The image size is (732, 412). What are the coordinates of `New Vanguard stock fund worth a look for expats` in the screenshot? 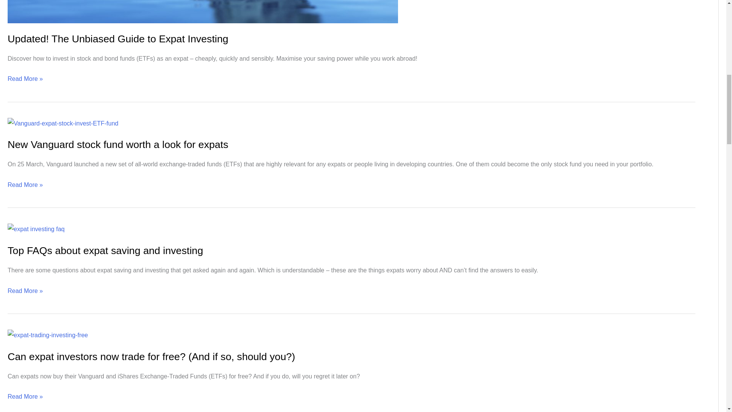 It's located at (118, 144).